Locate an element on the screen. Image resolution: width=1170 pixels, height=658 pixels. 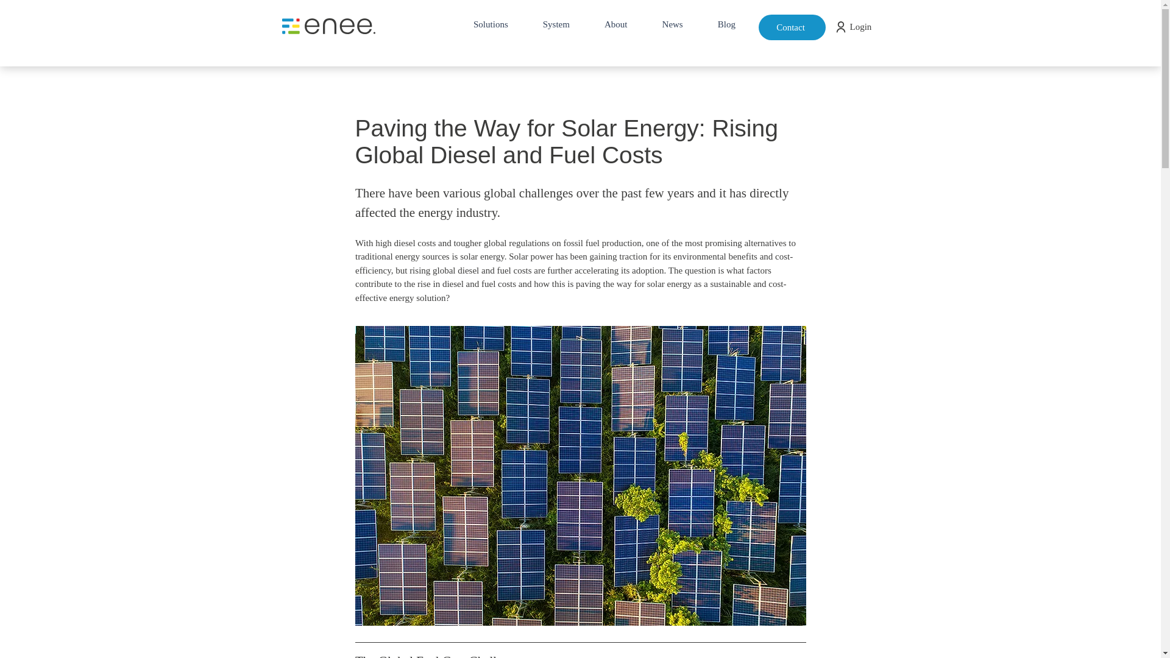
Login is located at coordinates (860, 26).